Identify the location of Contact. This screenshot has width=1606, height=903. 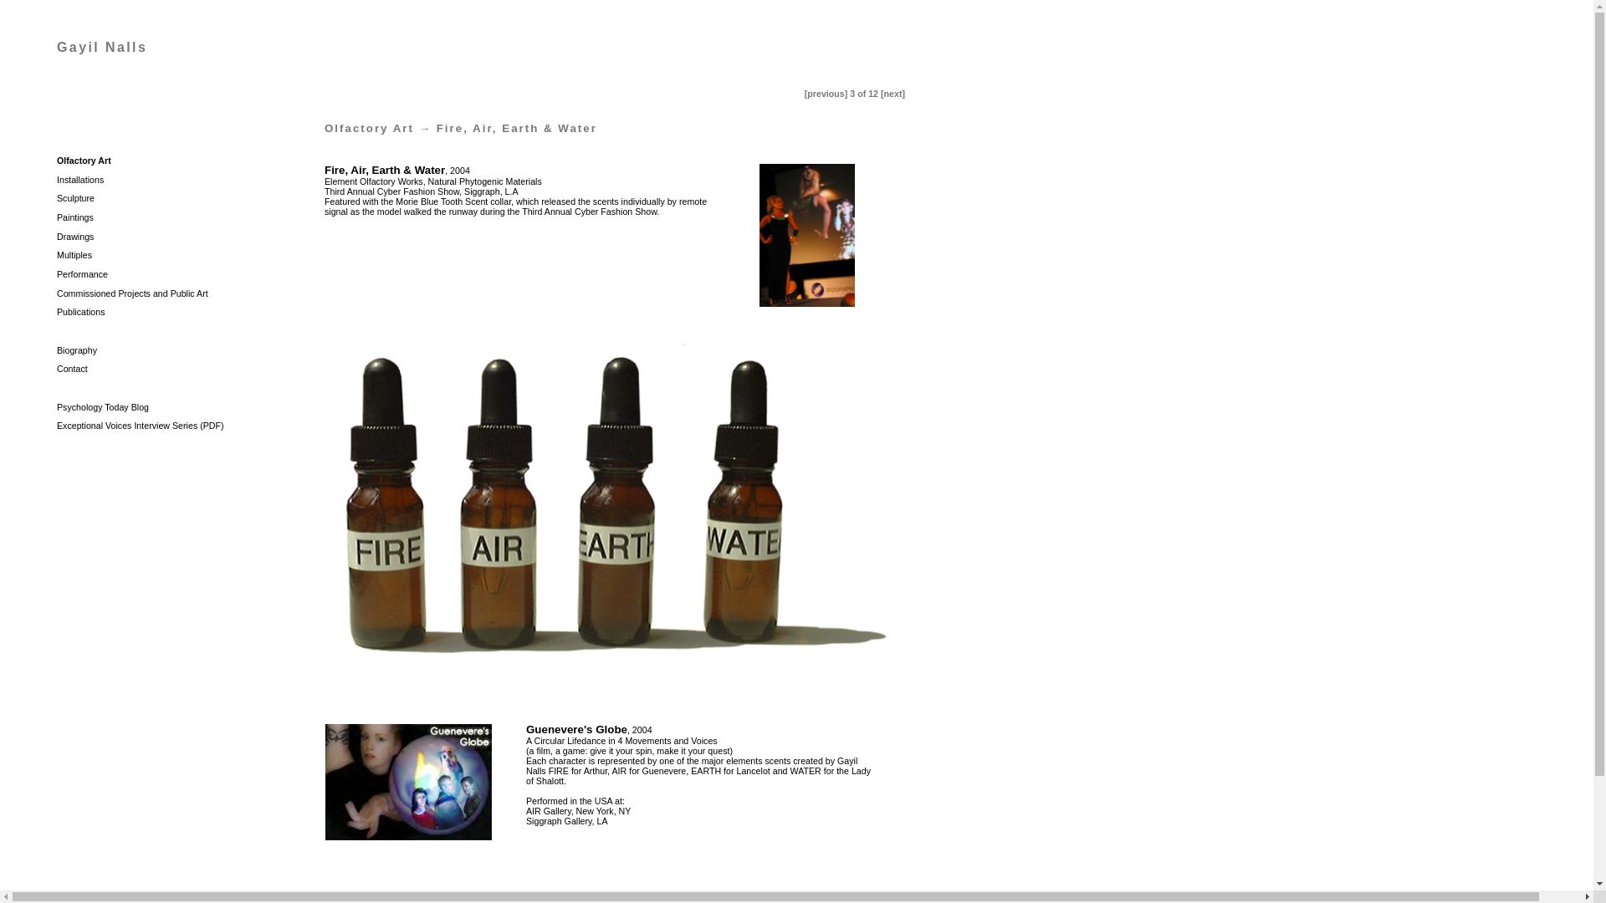
(72, 369).